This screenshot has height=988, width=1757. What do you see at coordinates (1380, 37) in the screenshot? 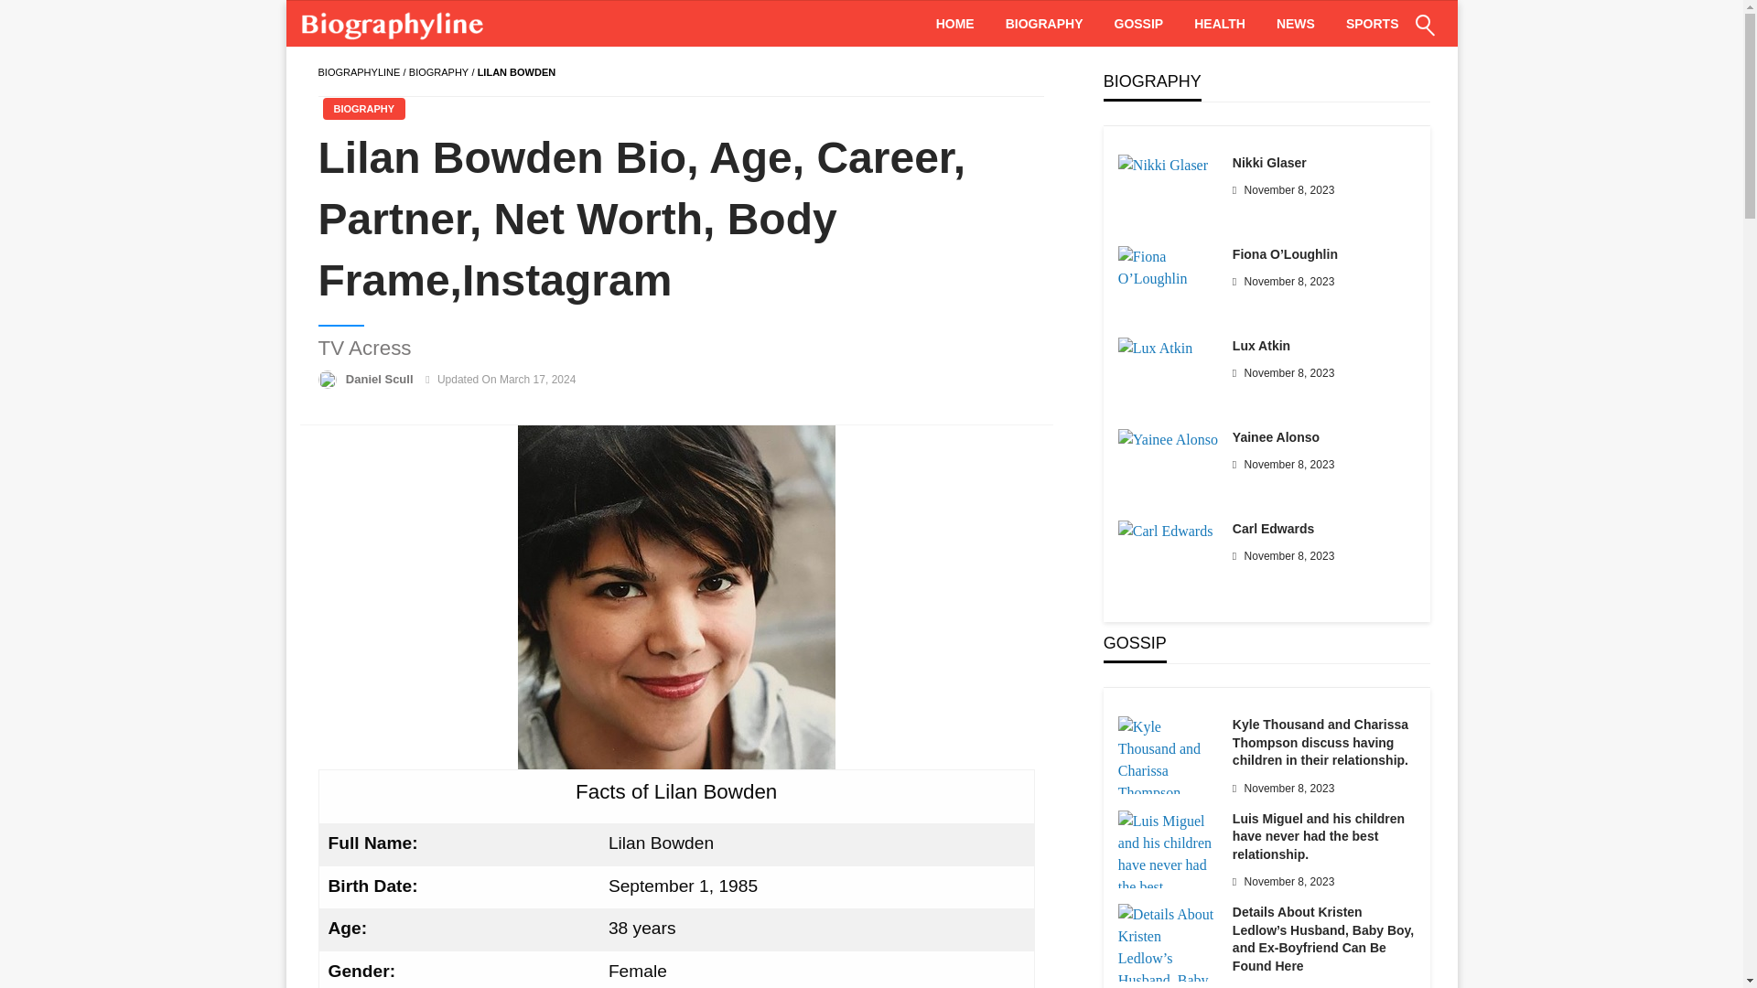
I see `Search` at bounding box center [1380, 37].